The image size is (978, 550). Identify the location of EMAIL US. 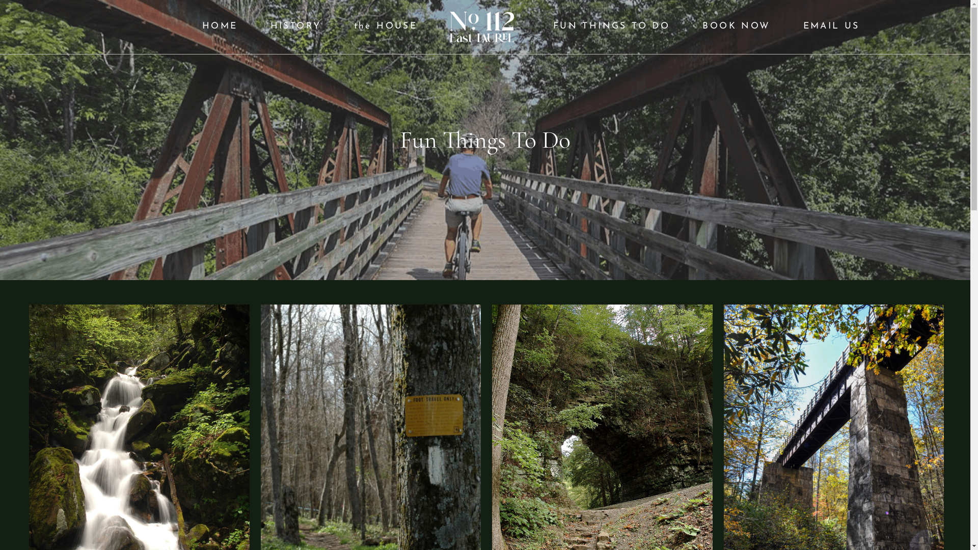
(831, 26).